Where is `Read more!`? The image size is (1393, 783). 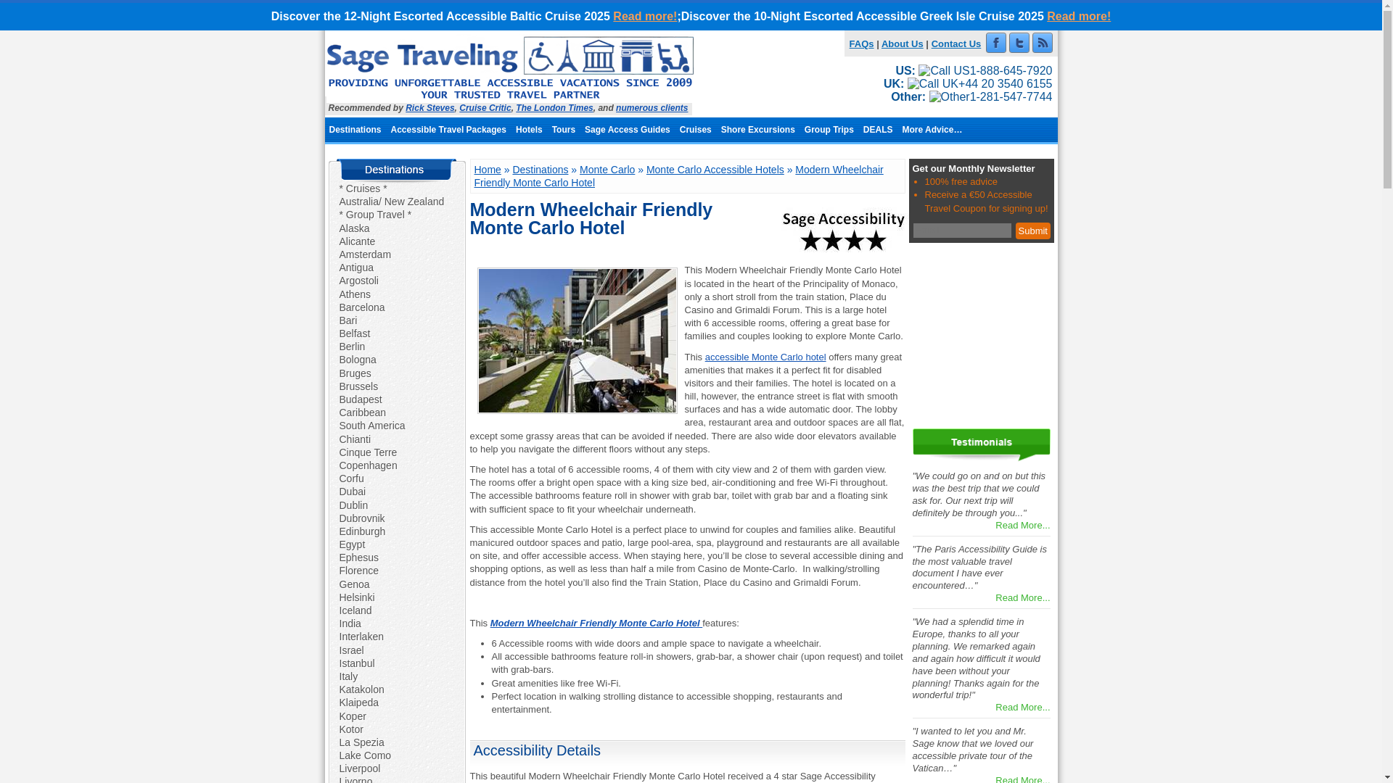
Read more! is located at coordinates (644, 16).